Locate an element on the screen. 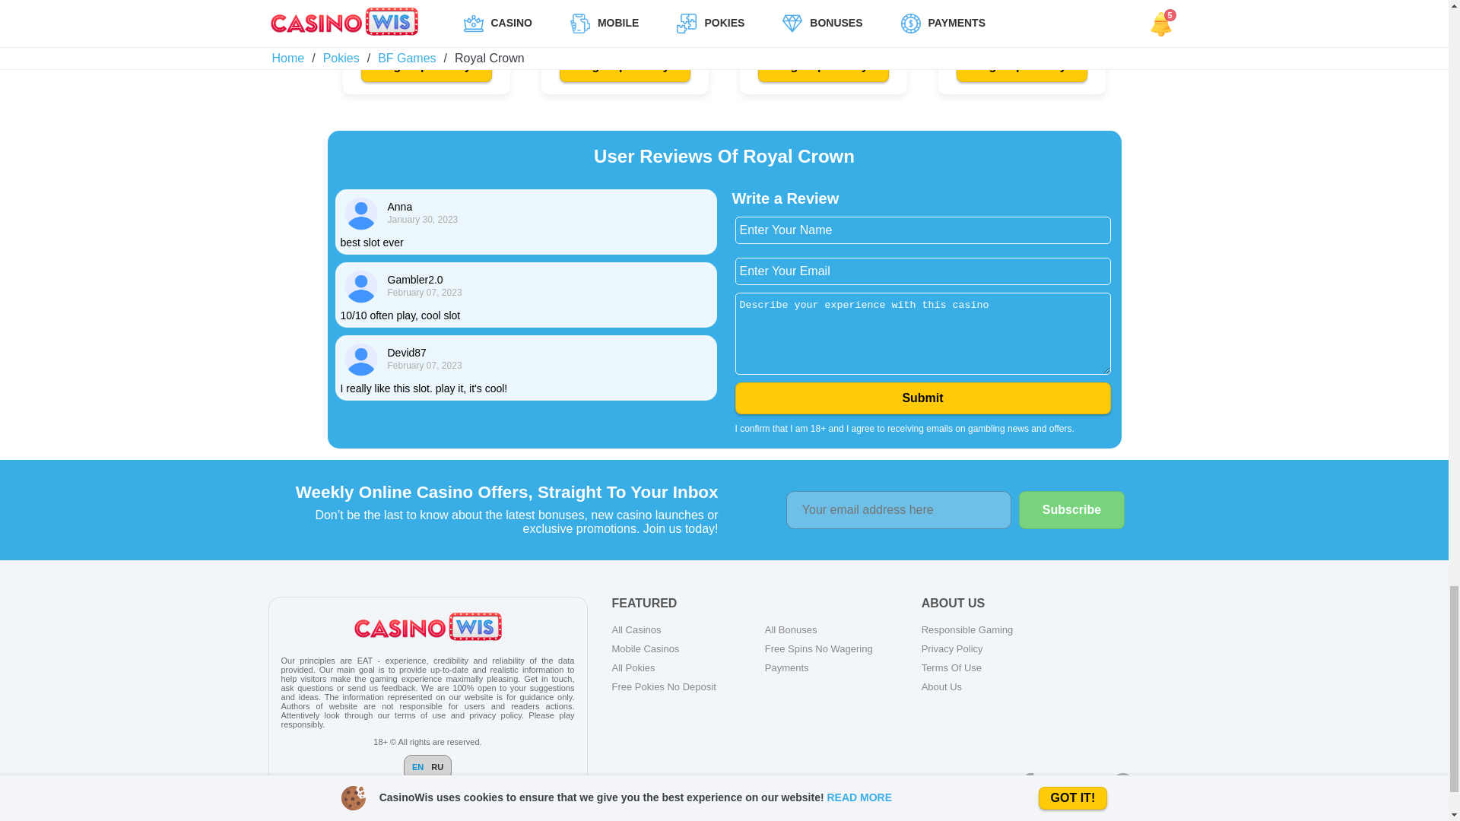  Twitter is located at coordinates (1058, 785).